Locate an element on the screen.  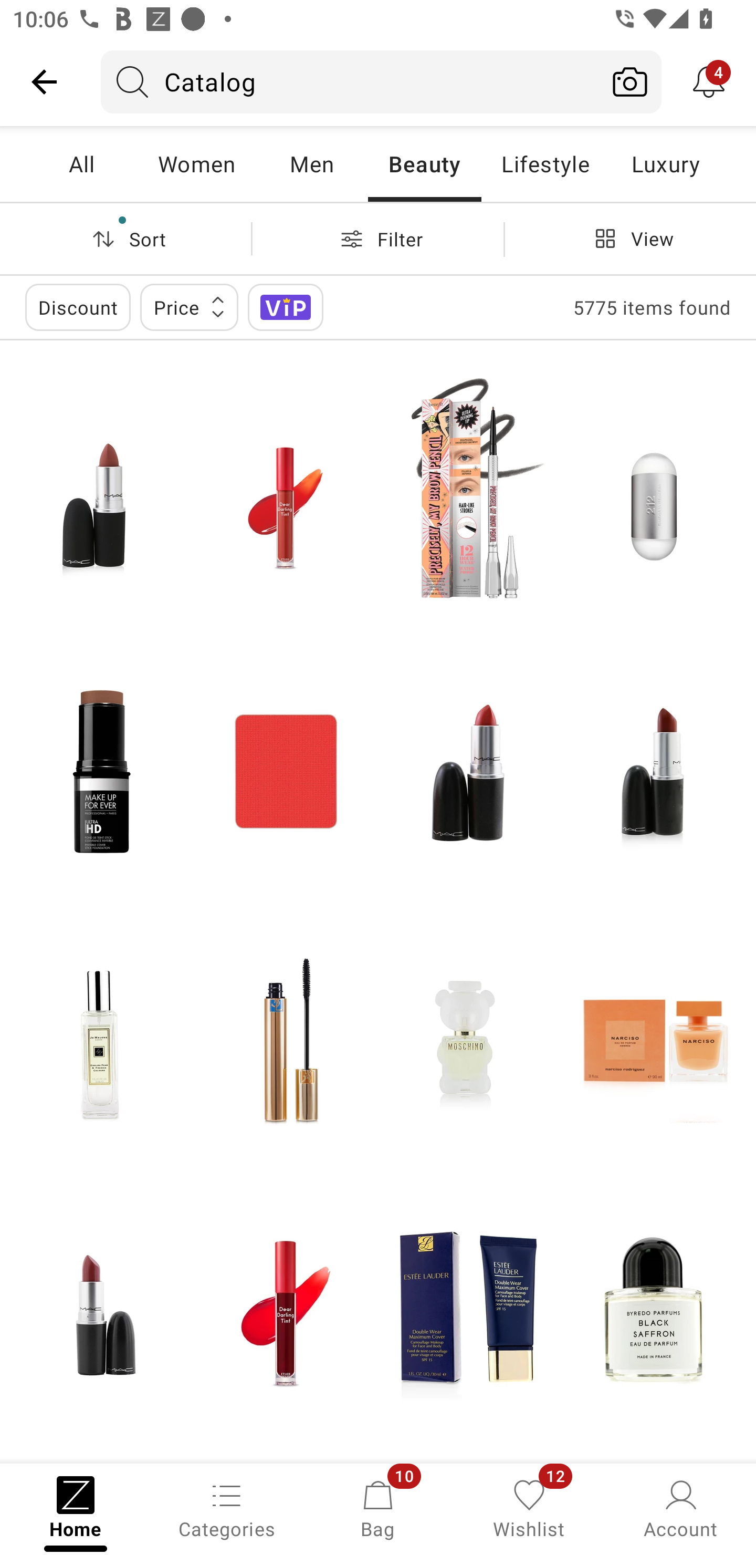
Wishlist, 12 new notifications Wishlist is located at coordinates (529, 1508).